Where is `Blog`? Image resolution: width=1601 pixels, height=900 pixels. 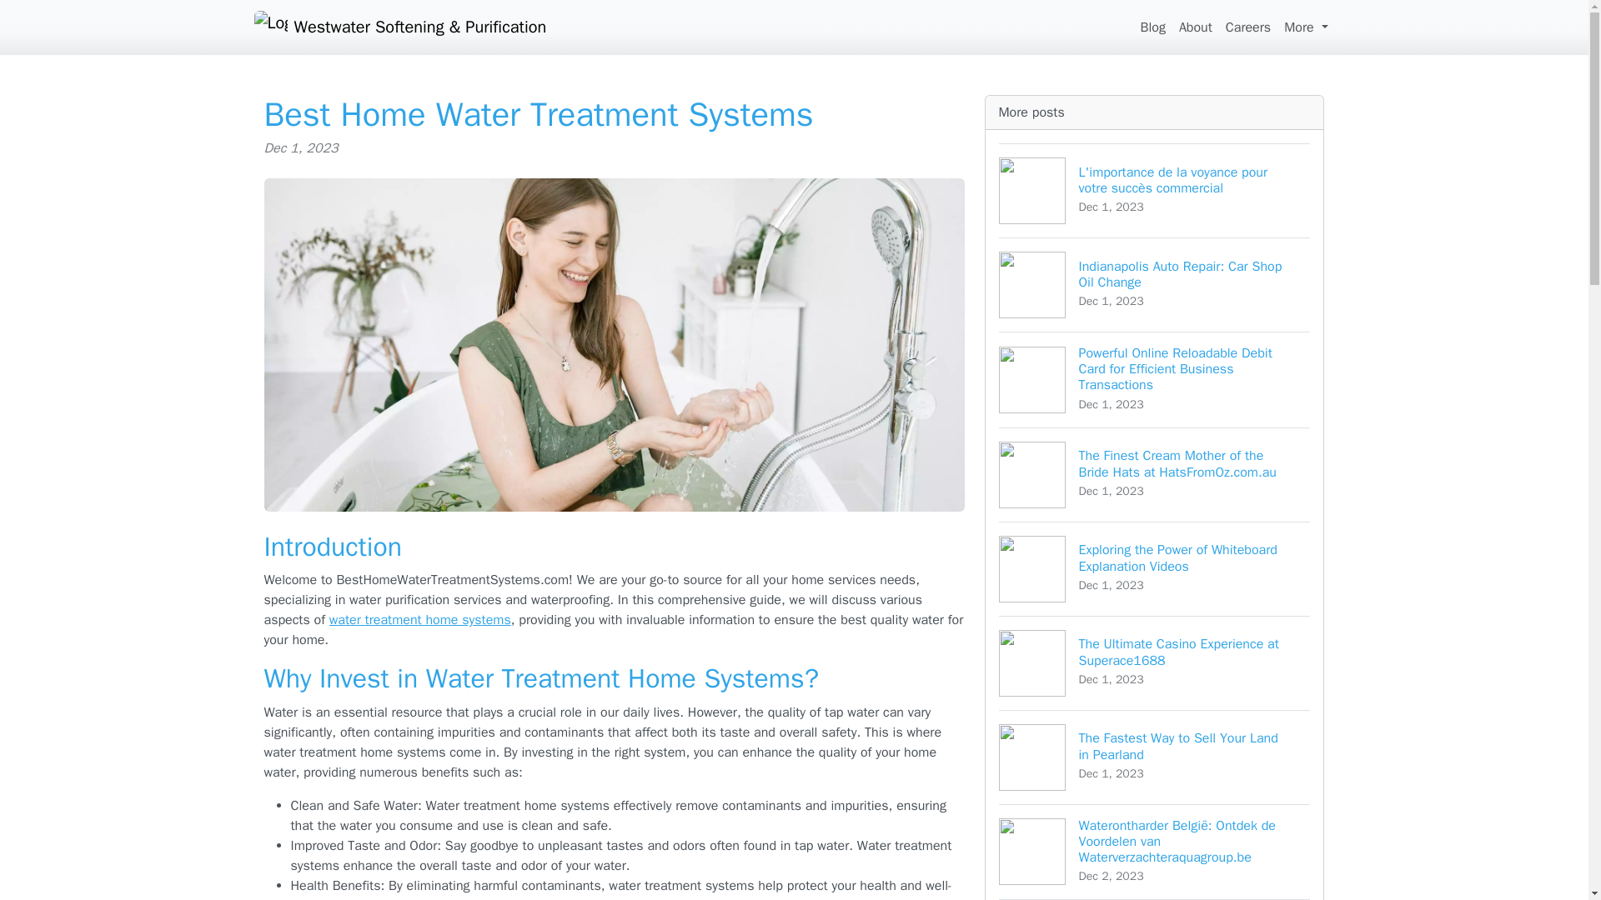
Blog is located at coordinates (1155, 757).